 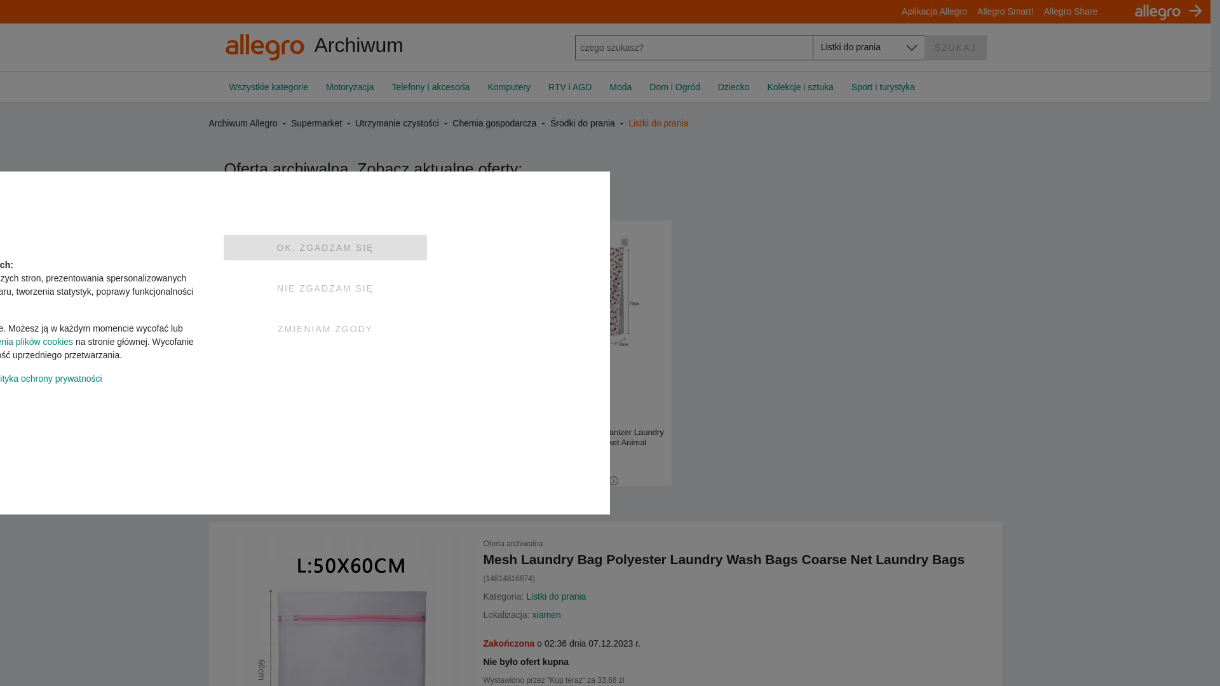 What do you see at coordinates (569, 86) in the screenshot?
I see `RTV i AGD` at bounding box center [569, 86].